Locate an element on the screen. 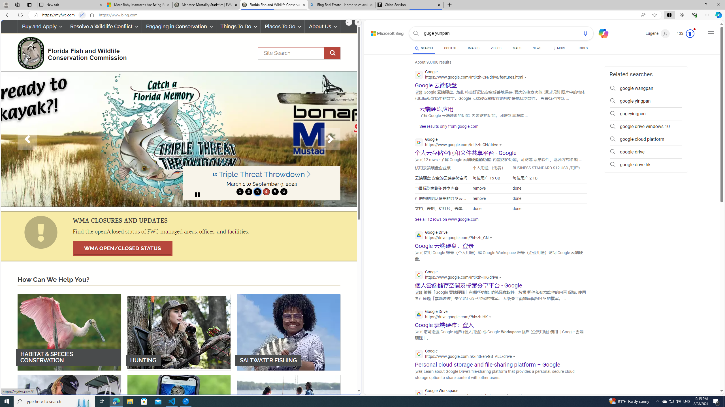  Address and search bar is located at coordinates (339, 15).